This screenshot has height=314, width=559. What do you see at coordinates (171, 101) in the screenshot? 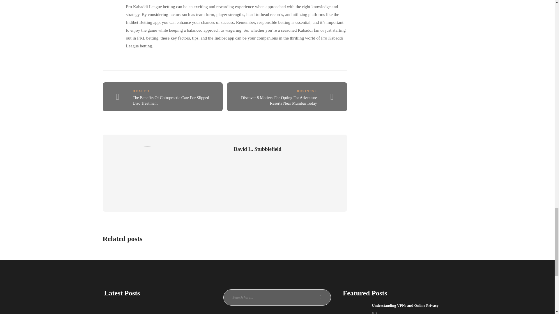
I see `The Benefits Of Chiropractic Care For Slipped Disc Treatment` at bounding box center [171, 101].